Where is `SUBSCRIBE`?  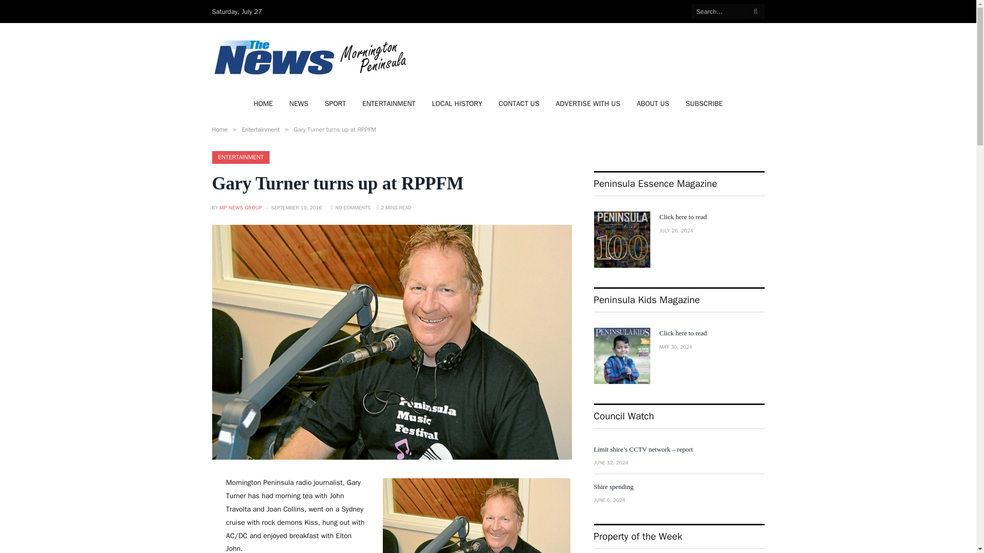 SUBSCRIBE is located at coordinates (704, 103).